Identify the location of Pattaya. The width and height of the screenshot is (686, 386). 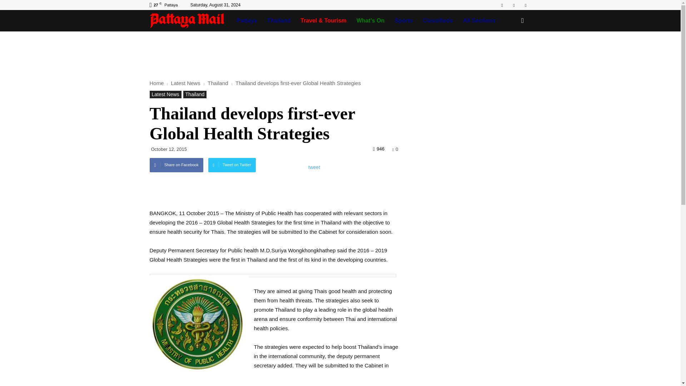
(247, 21).